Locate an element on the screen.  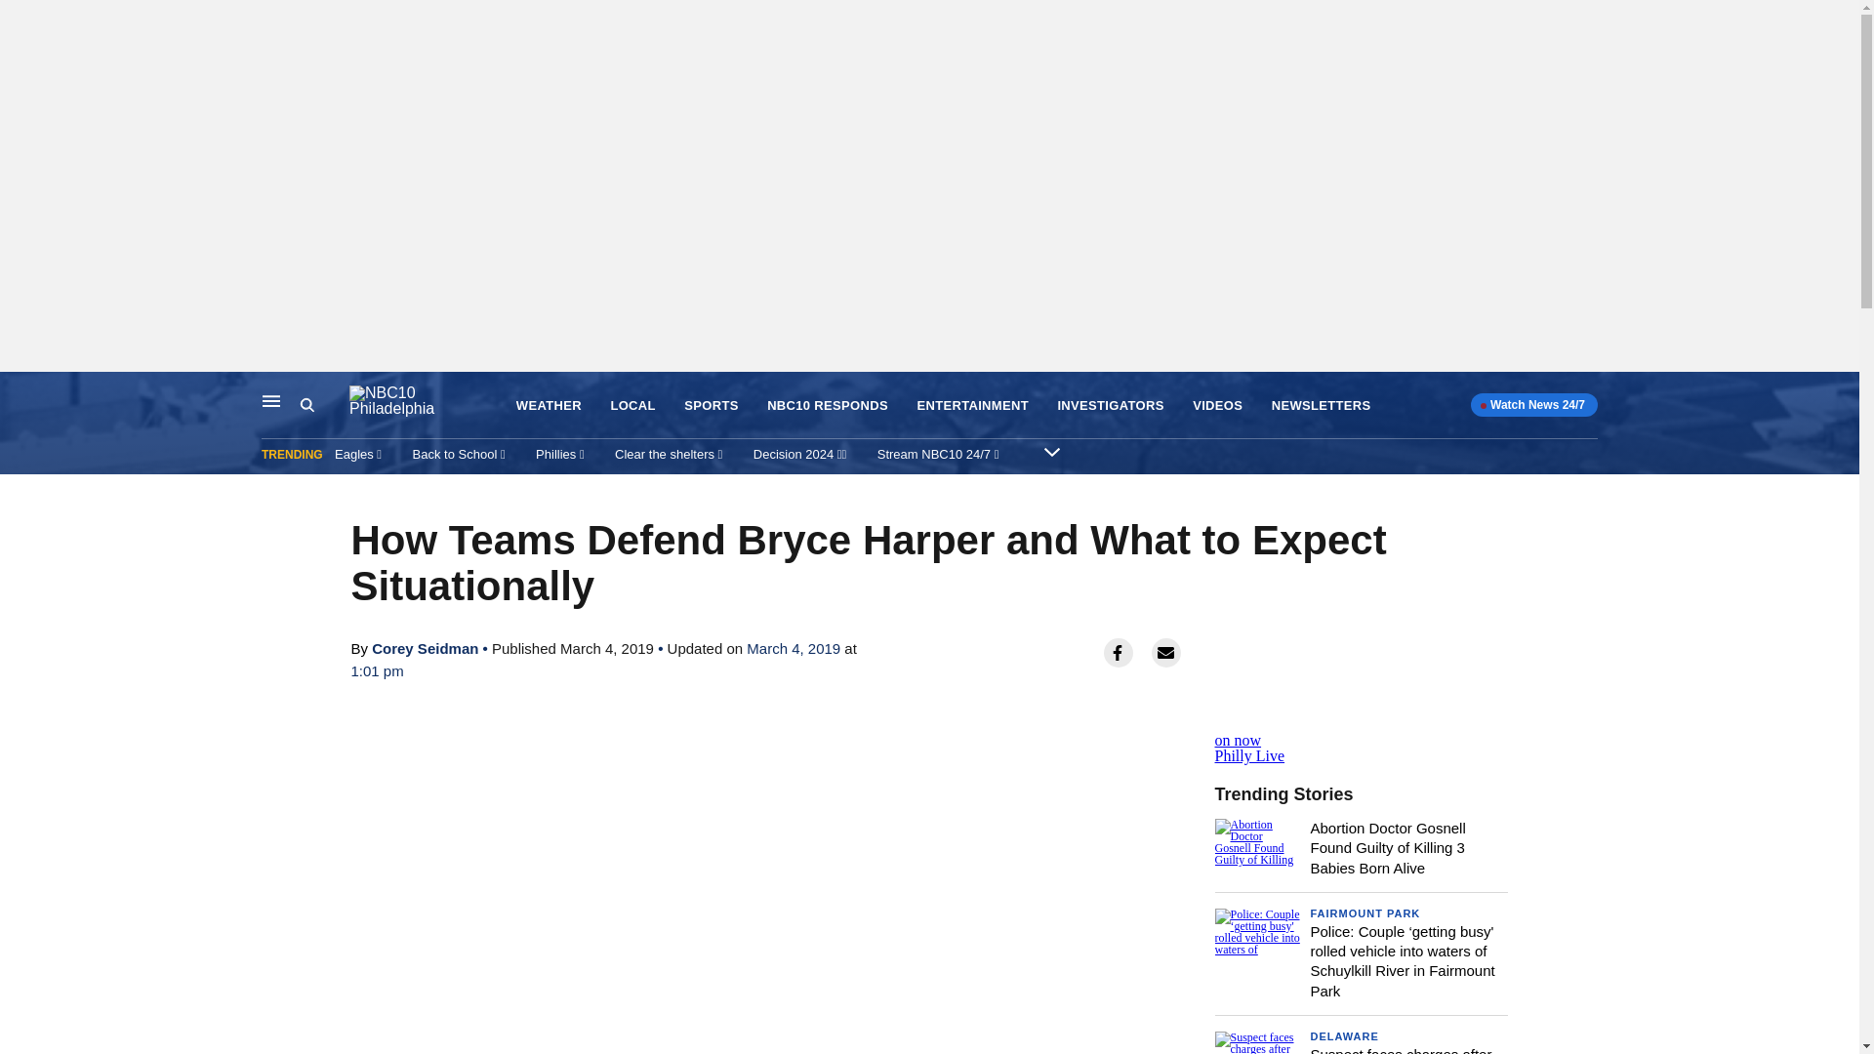
NEWSLETTERS is located at coordinates (1322, 406).